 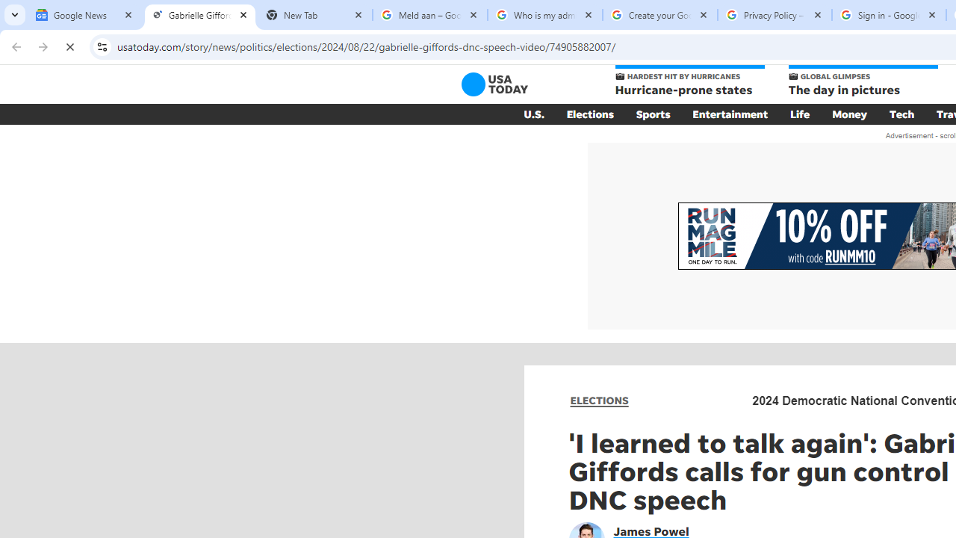 What do you see at coordinates (850, 114) in the screenshot?
I see `Money` at bounding box center [850, 114].